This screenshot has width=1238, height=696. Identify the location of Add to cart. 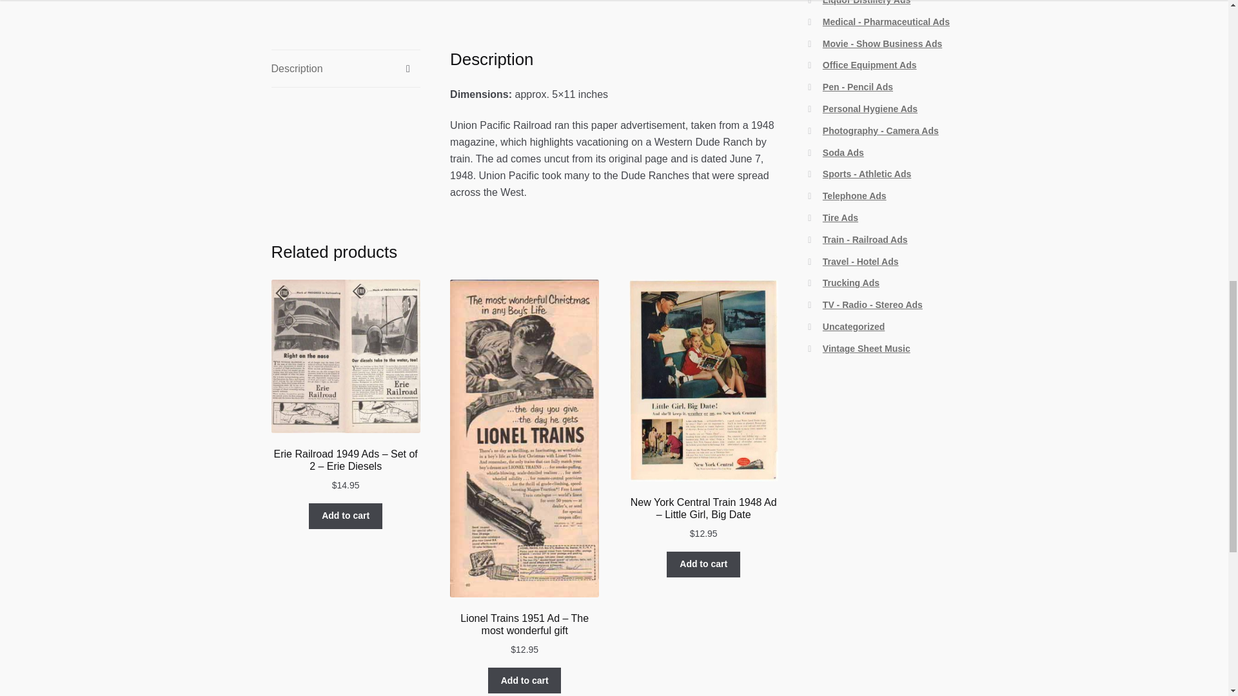
(346, 516).